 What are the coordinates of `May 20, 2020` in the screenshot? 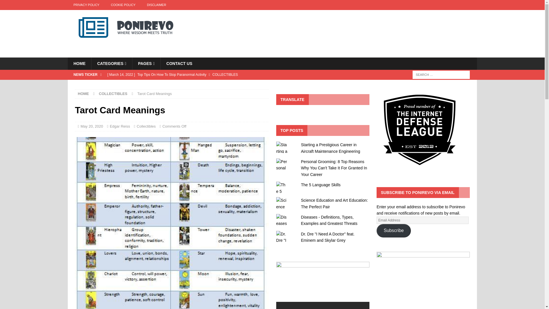 It's located at (92, 126).